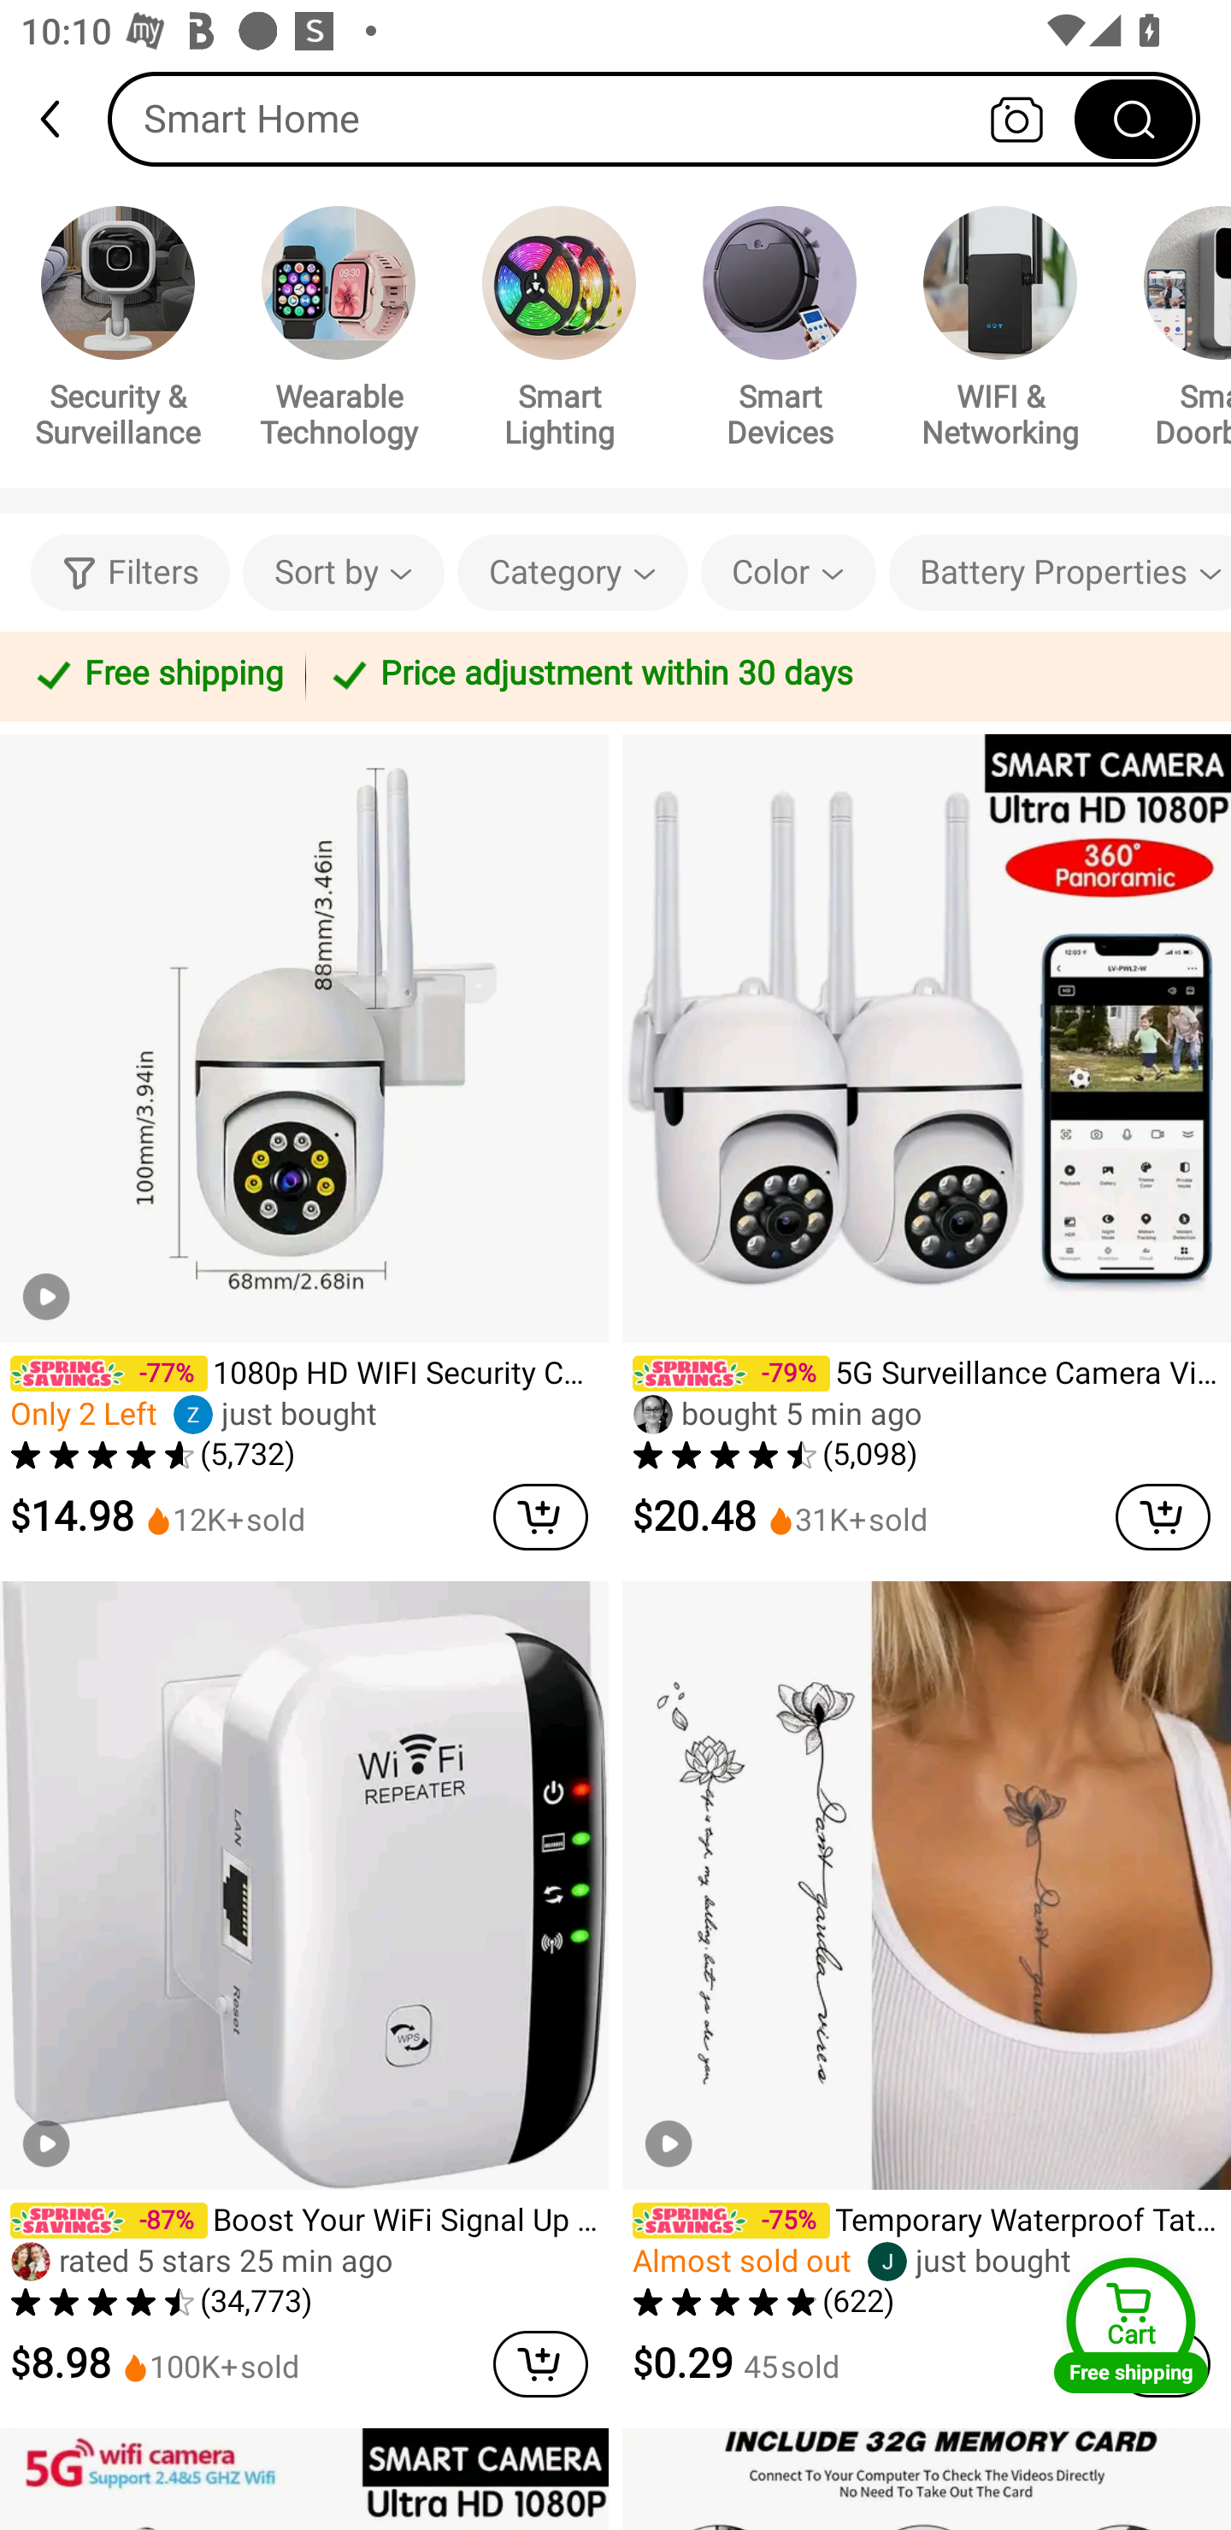  Describe the element at coordinates (540, 2364) in the screenshot. I see `cart delete` at that location.